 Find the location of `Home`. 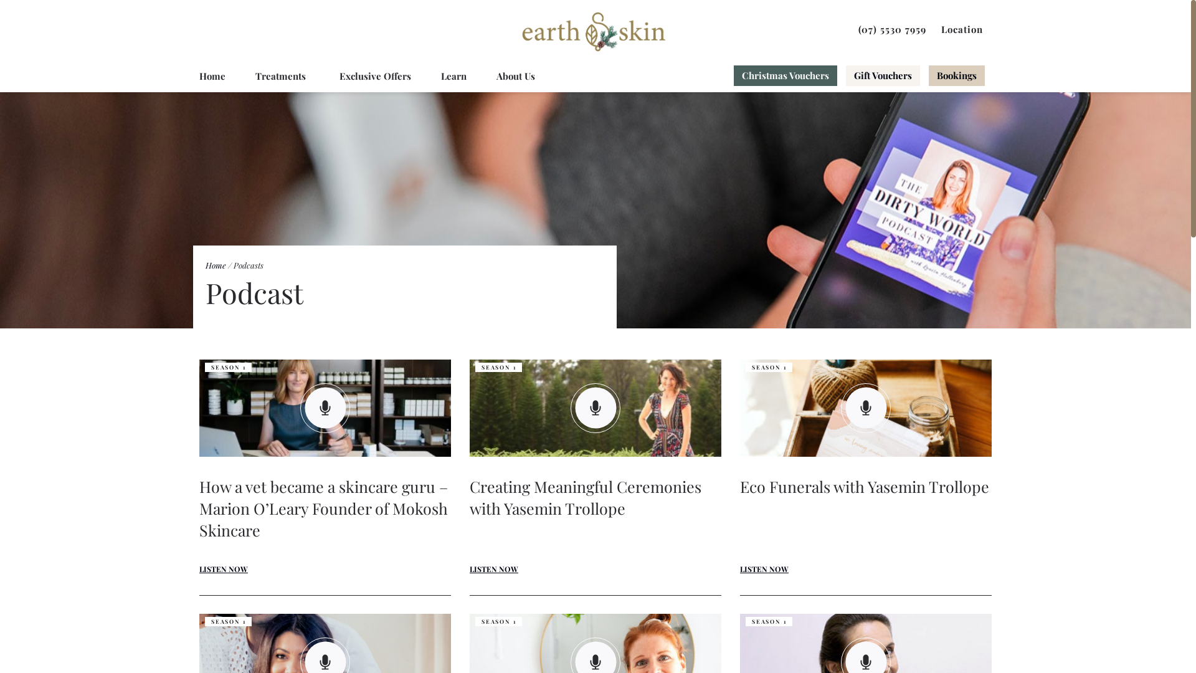

Home is located at coordinates (212, 76).